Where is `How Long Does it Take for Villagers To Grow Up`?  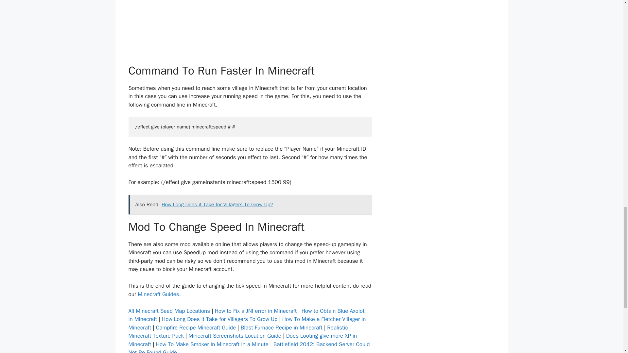 How Long Does it Take for Villagers To Grow Up is located at coordinates (220, 319).